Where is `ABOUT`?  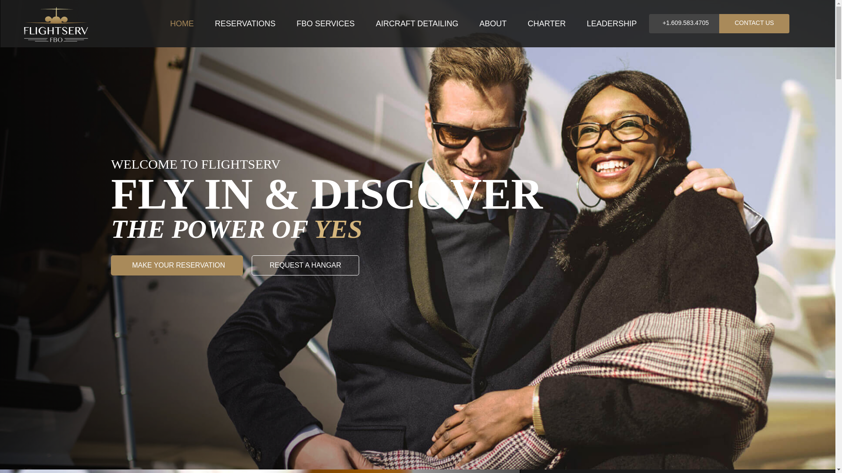
ABOUT is located at coordinates (493, 24).